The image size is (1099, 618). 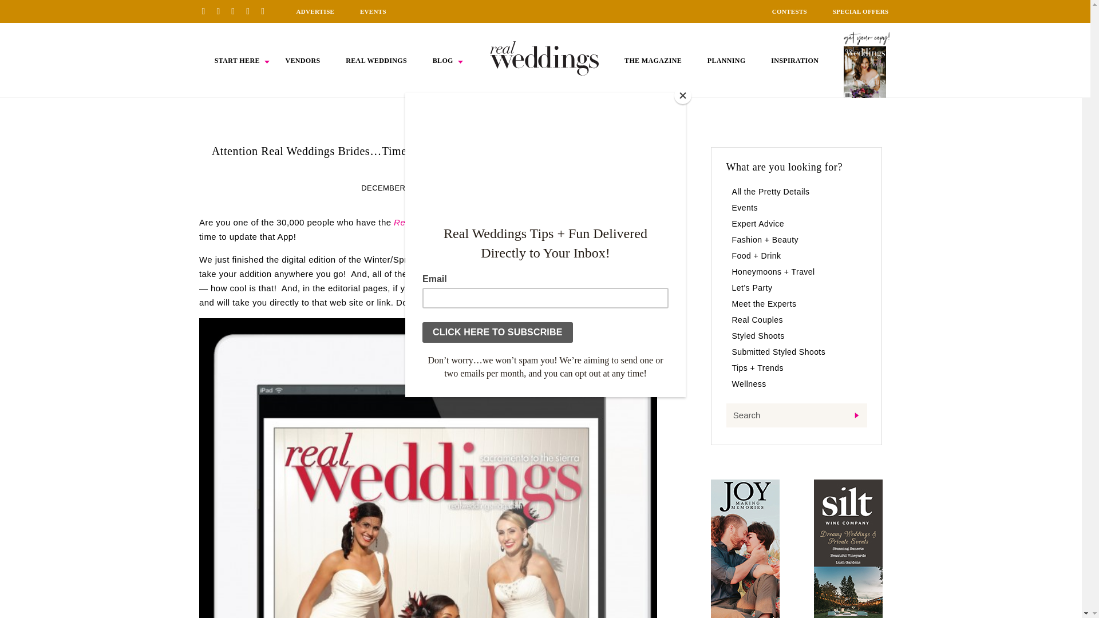 What do you see at coordinates (727, 61) in the screenshot?
I see `PLANNING` at bounding box center [727, 61].